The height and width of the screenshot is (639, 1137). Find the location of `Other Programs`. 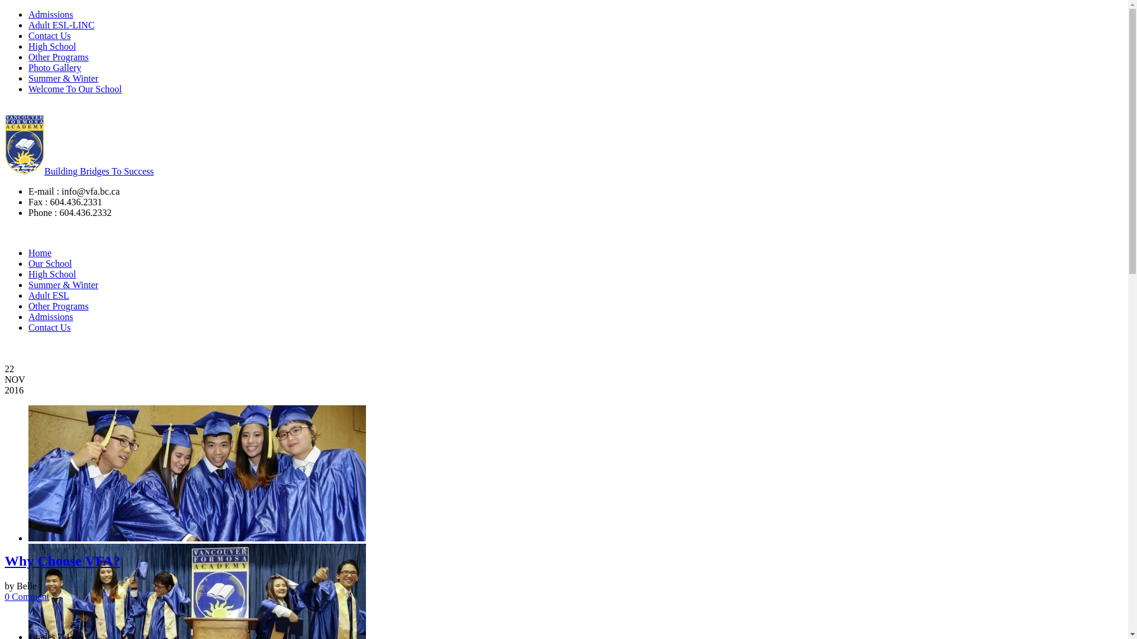

Other Programs is located at coordinates (59, 57).